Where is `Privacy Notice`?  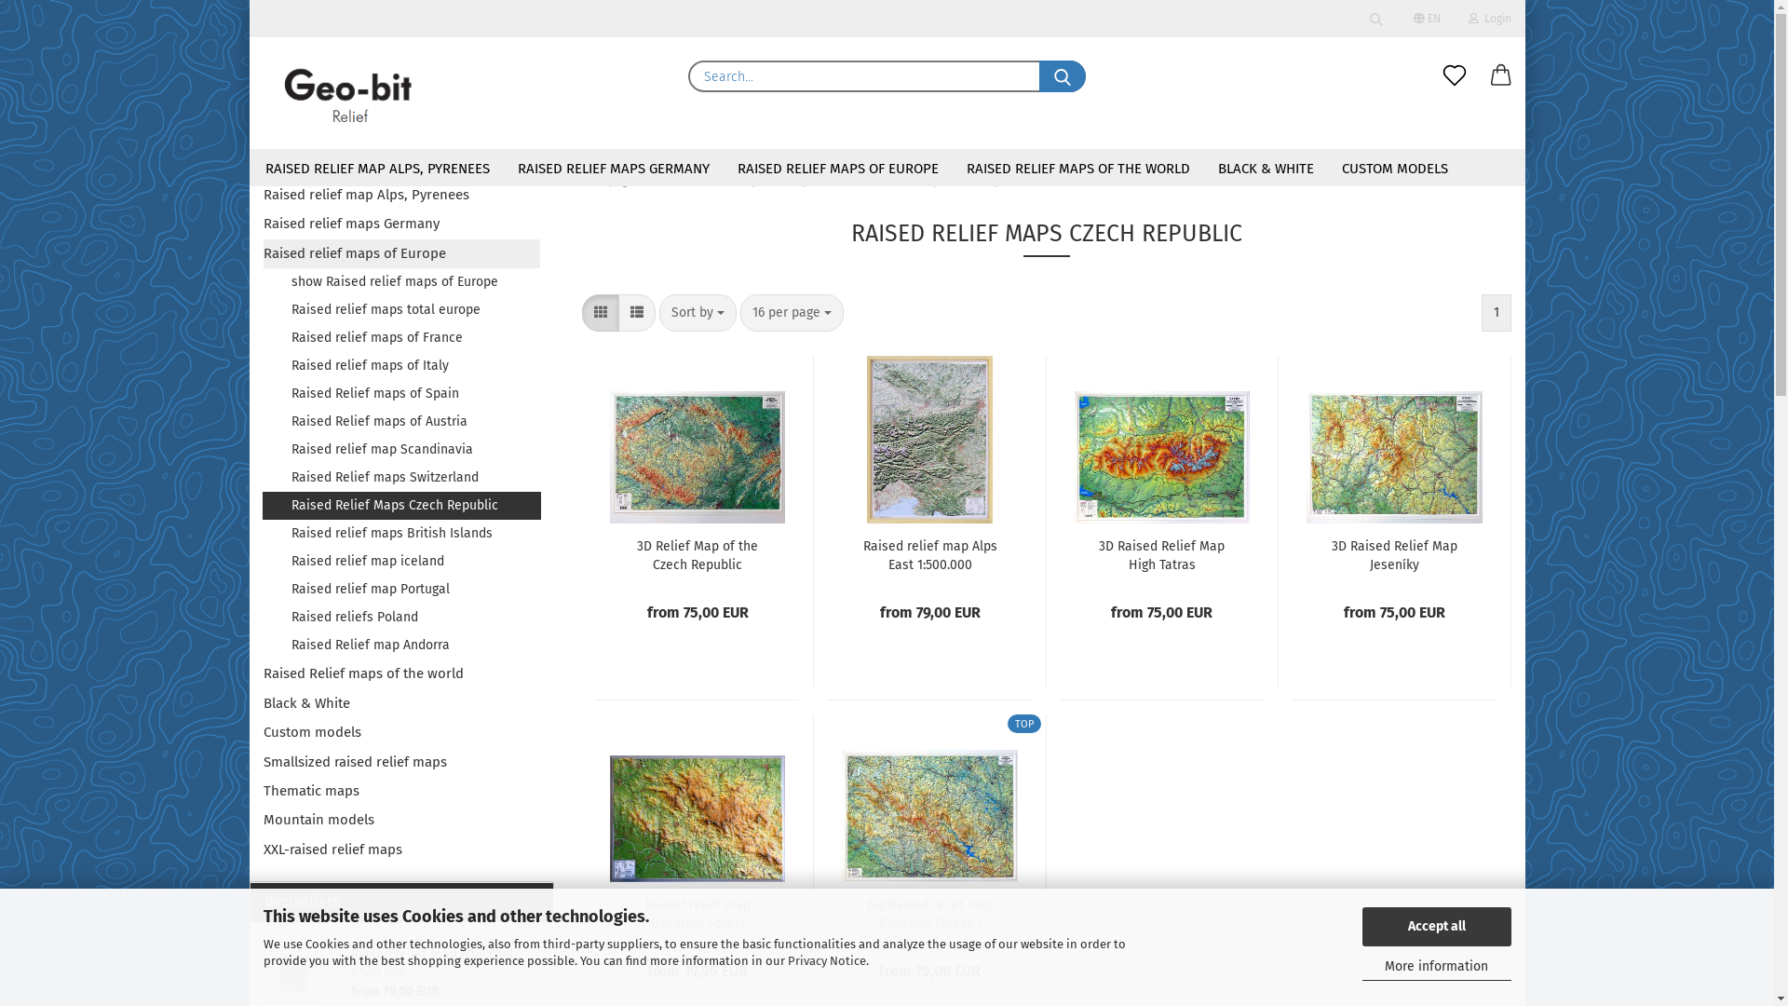 Privacy Notice is located at coordinates (827, 961).